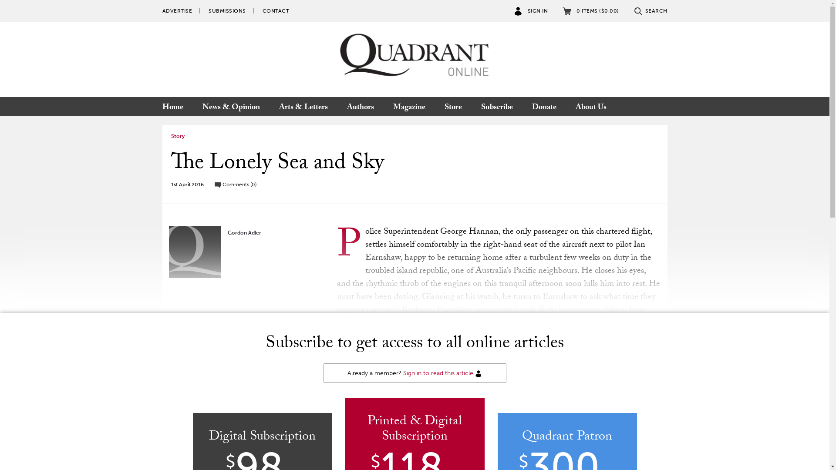  What do you see at coordinates (303, 107) in the screenshot?
I see `Arts & Letters` at bounding box center [303, 107].